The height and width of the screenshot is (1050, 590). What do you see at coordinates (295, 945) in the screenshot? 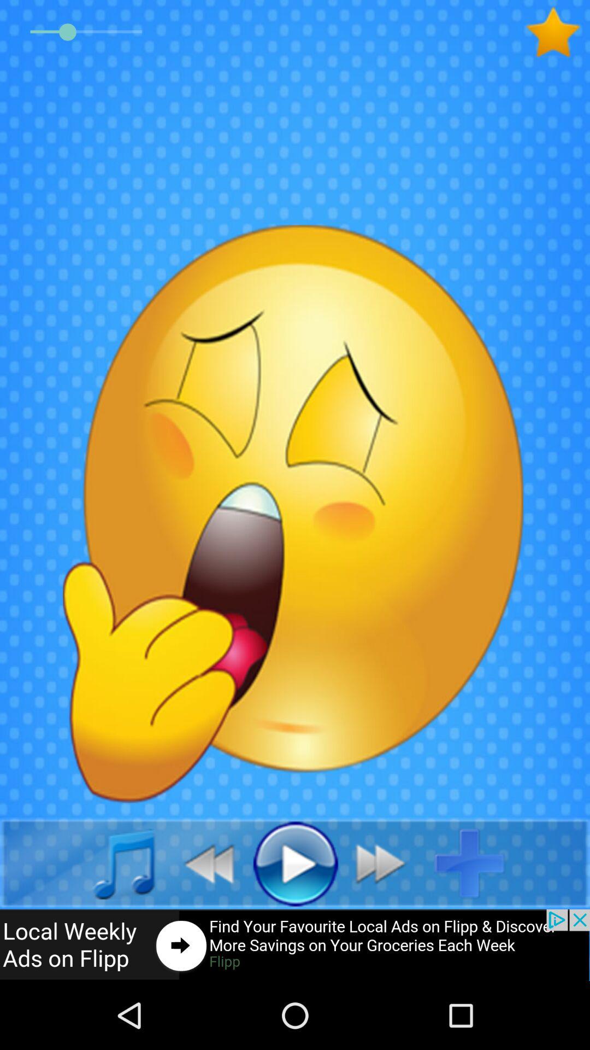
I see `see advertisement` at bounding box center [295, 945].